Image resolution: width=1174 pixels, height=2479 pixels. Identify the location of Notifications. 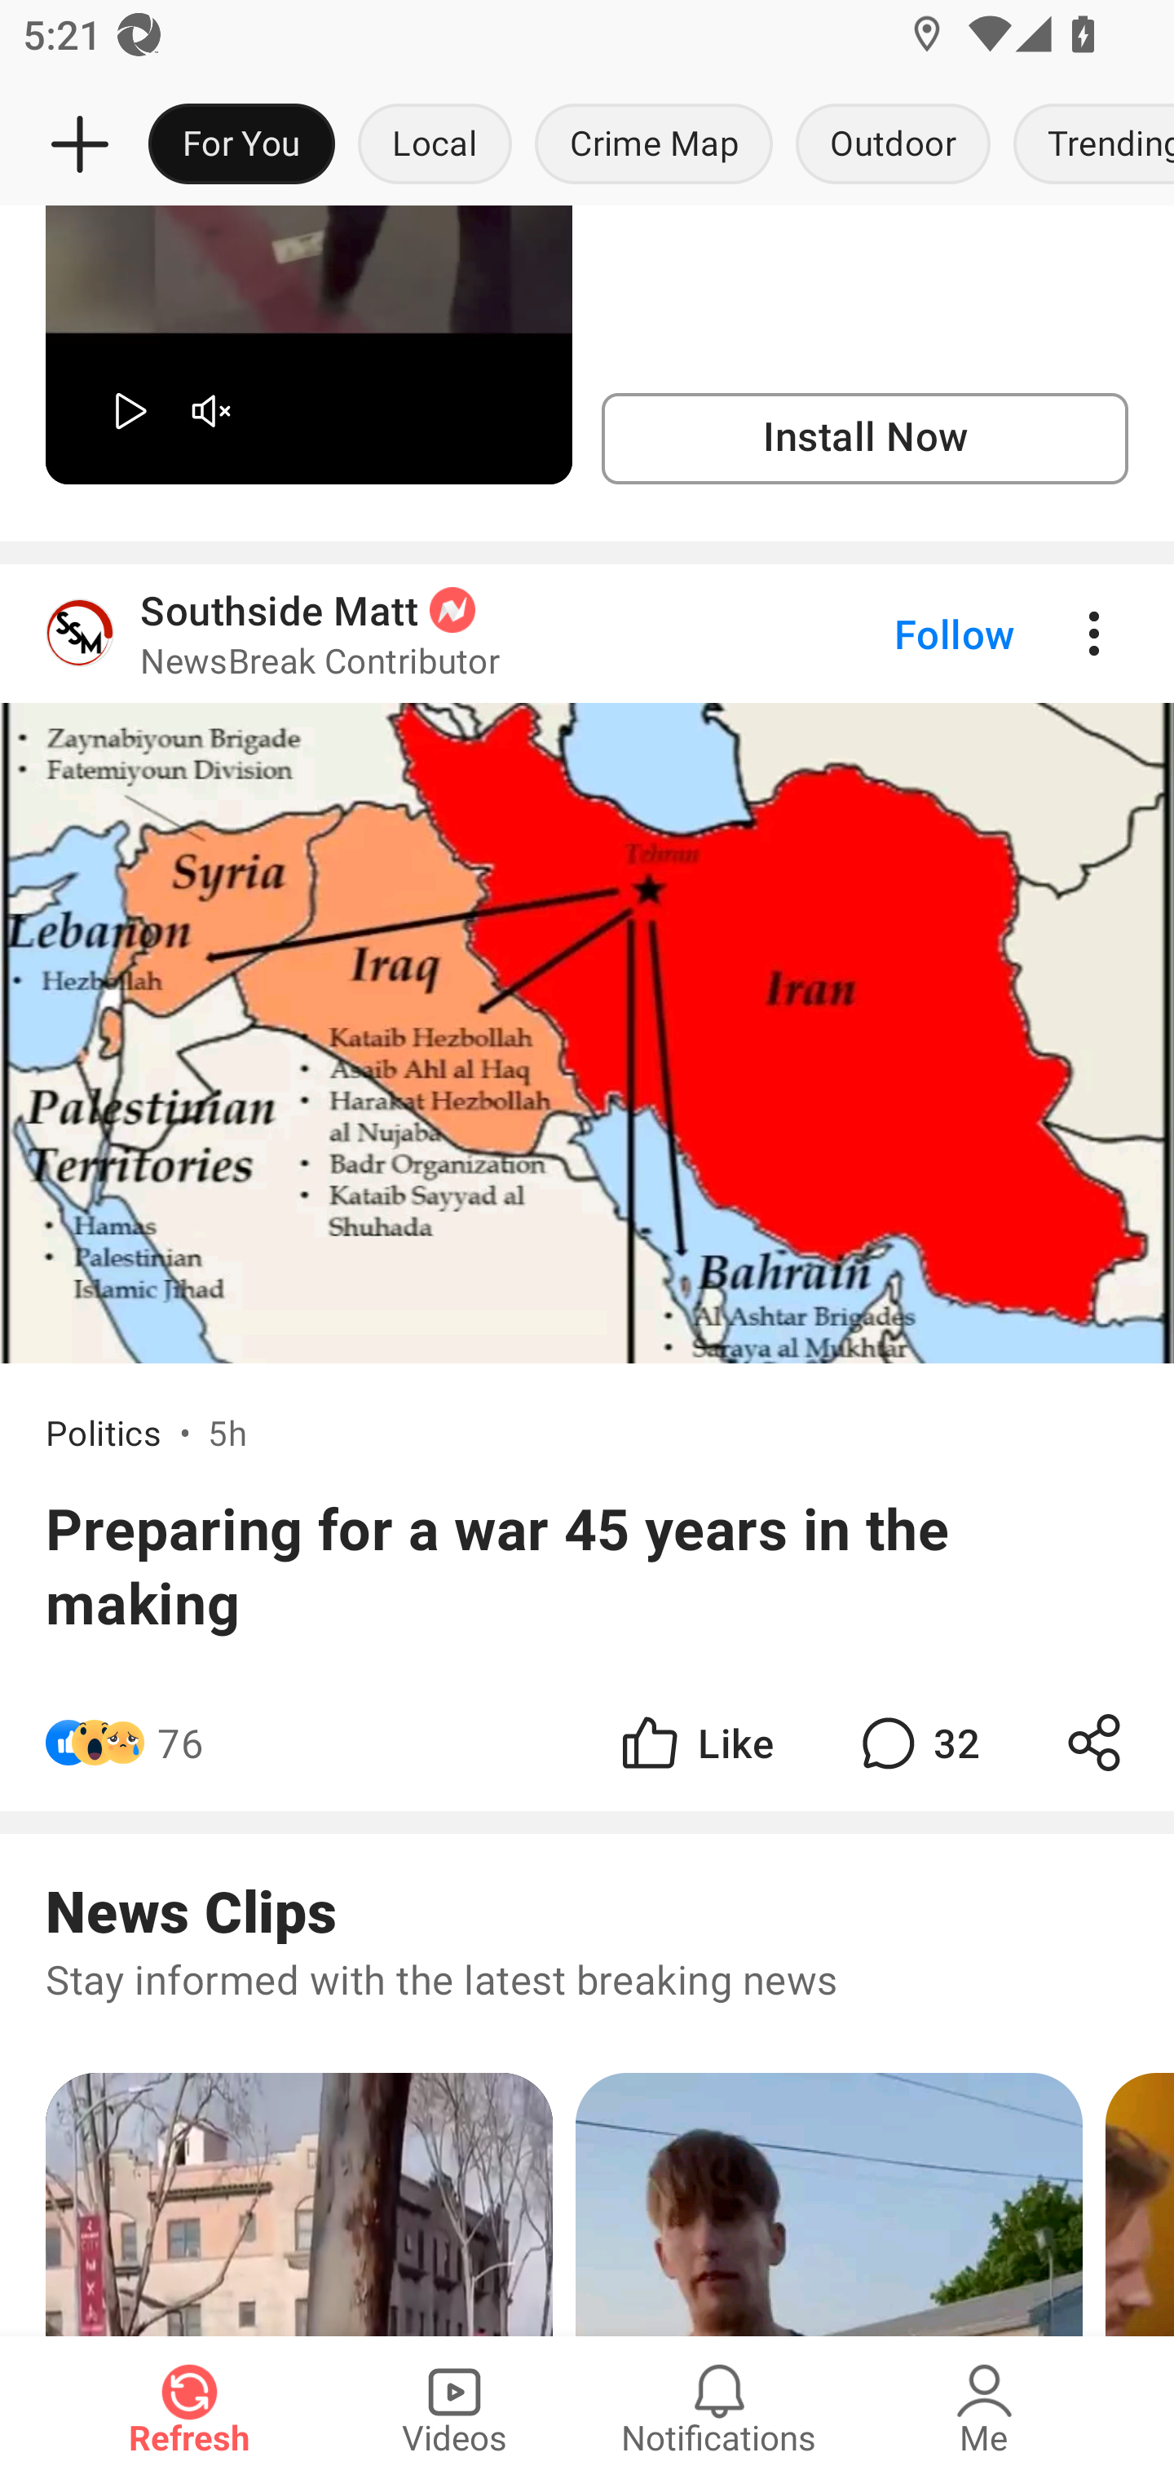
(719, 2407).